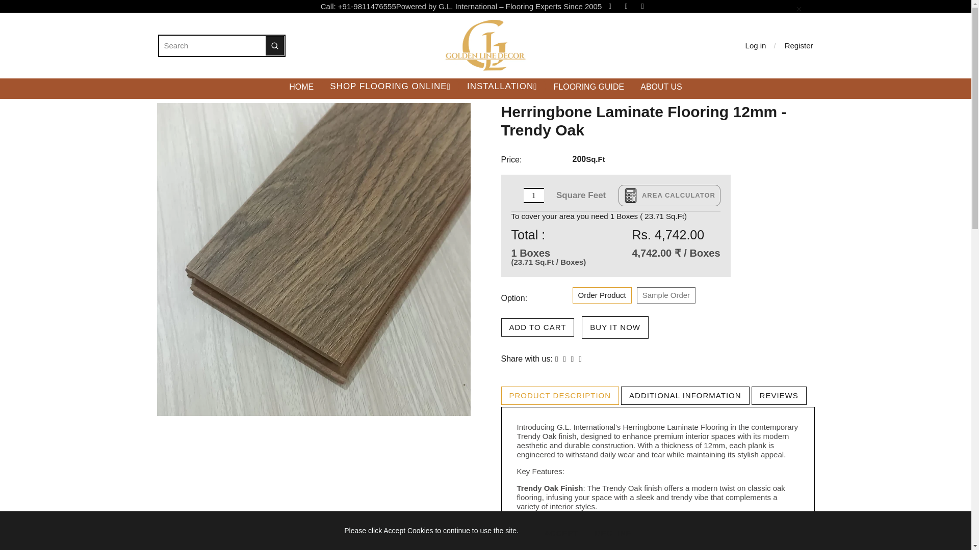 This screenshot has height=550, width=979. I want to click on 1, so click(534, 196).